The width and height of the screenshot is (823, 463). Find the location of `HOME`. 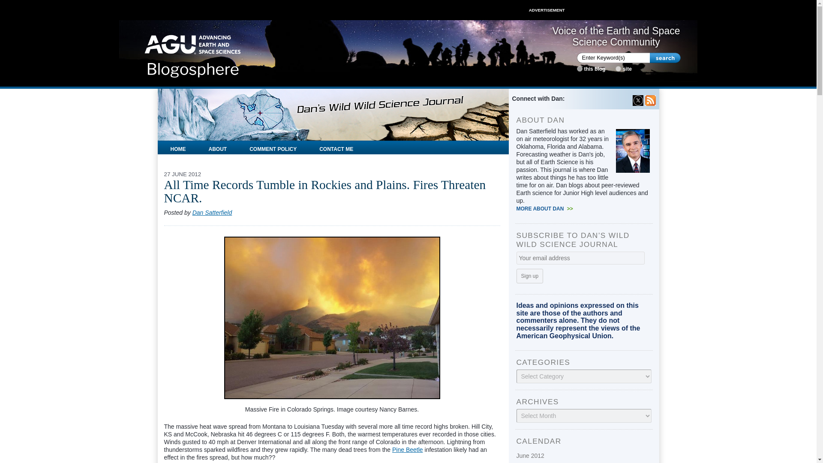

HOME is located at coordinates (178, 147).